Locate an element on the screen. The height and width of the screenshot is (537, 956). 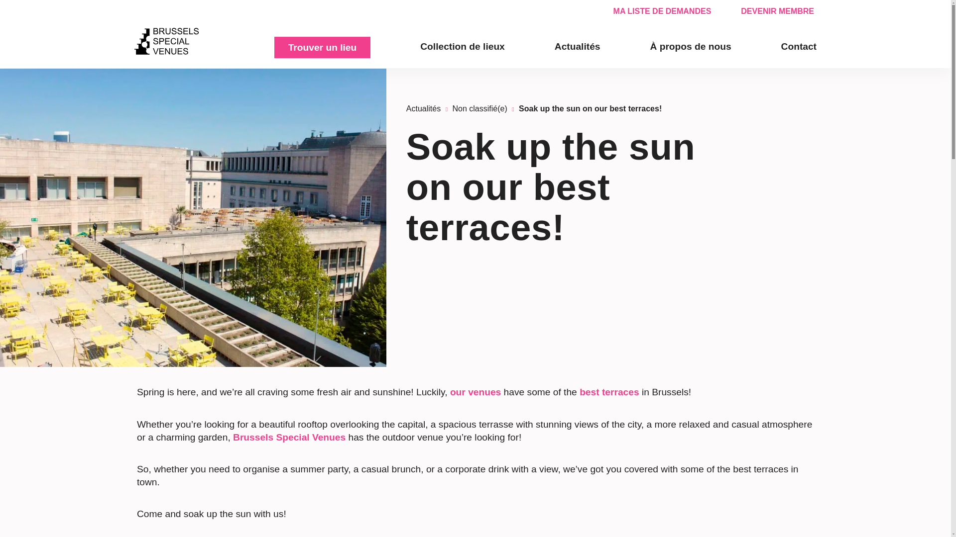
Brussels Special Venues is located at coordinates (166, 42).